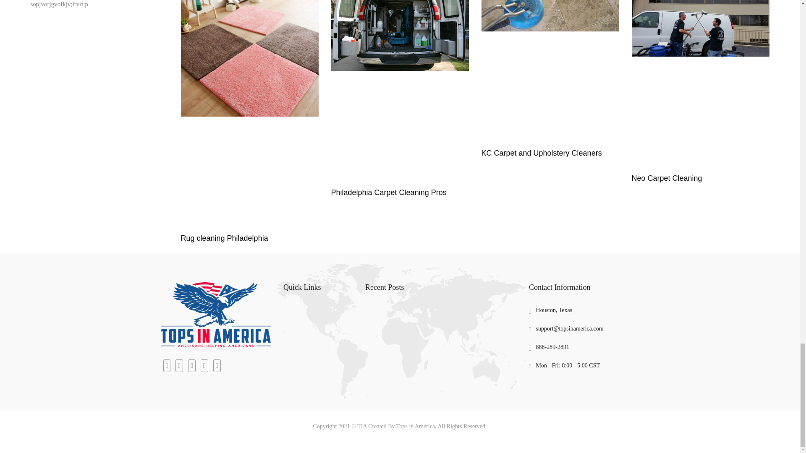 Image resolution: width=806 pixels, height=453 pixels. I want to click on Neo Carpet Cleaning, so click(667, 178).